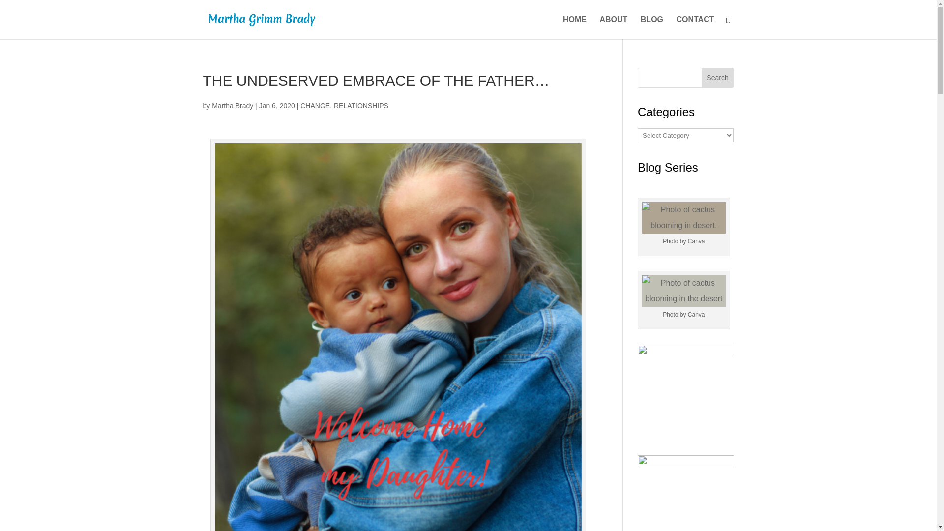 The height and width of the screenshot is (531, 944). Describe the element at coordinates (361, 105) in the screenshot. I see `RELATIONSHIPS` at that location.